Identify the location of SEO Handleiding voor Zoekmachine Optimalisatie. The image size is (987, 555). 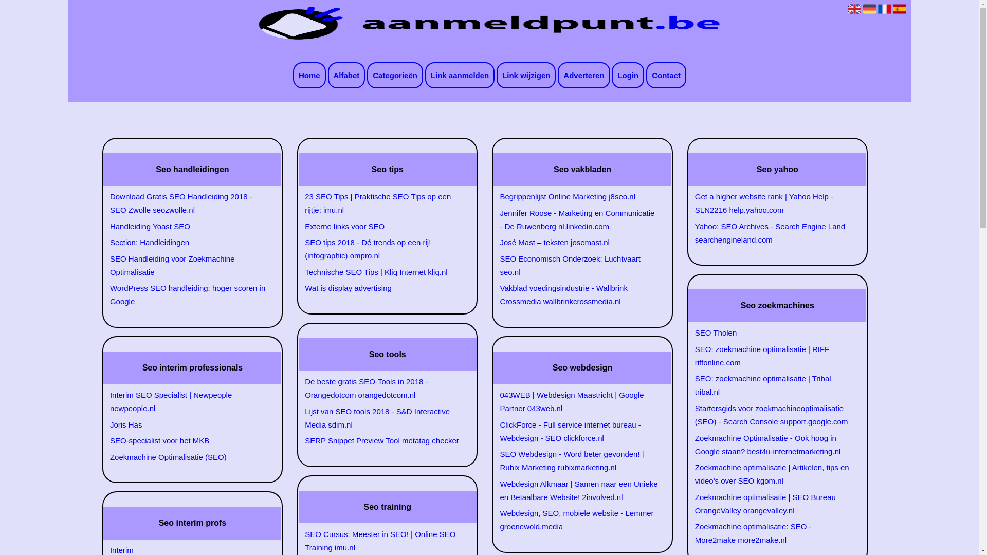
(187, 266).